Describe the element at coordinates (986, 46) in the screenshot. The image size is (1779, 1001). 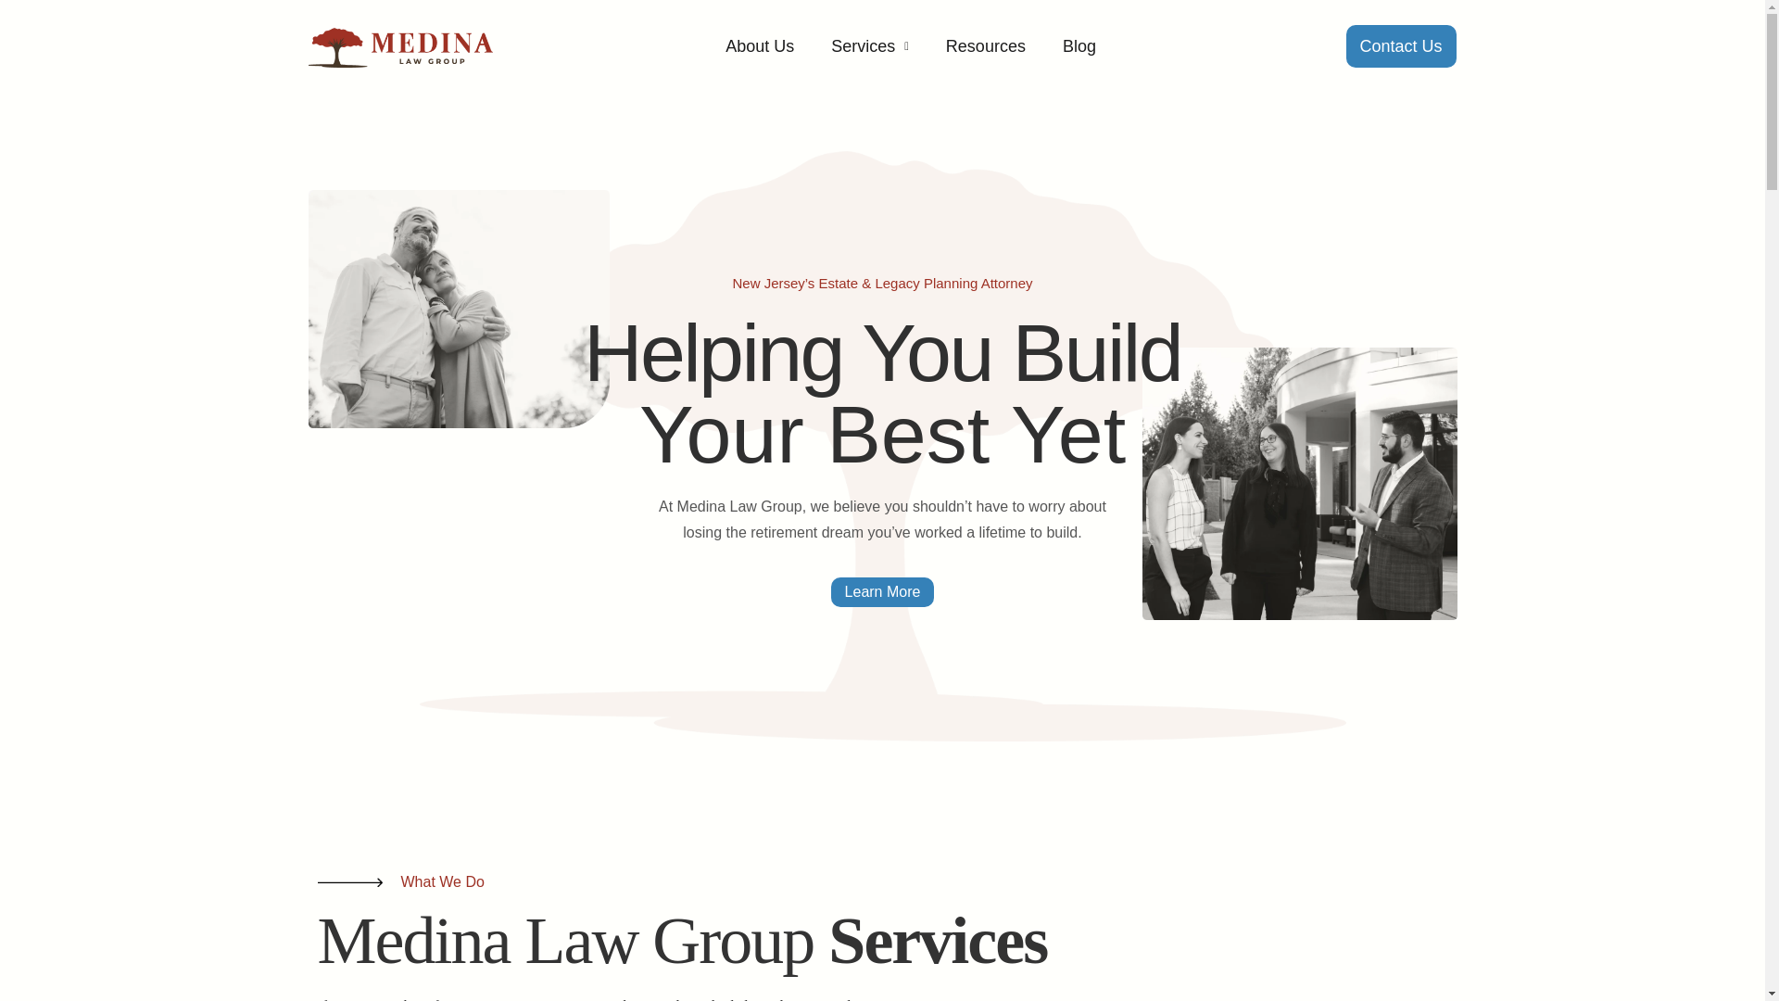
I see `Resources` at that location.